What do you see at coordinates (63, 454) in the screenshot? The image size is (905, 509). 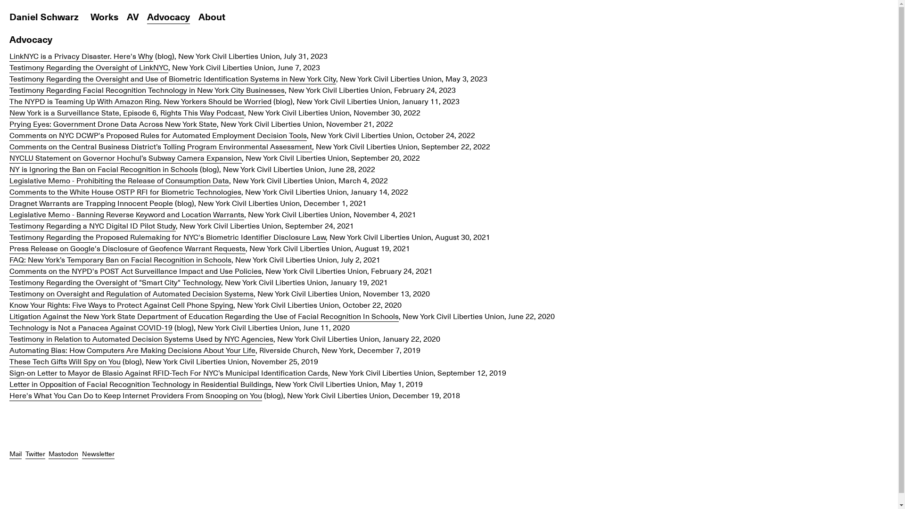 I see `Mastodon` at bounding box center [63, 454].